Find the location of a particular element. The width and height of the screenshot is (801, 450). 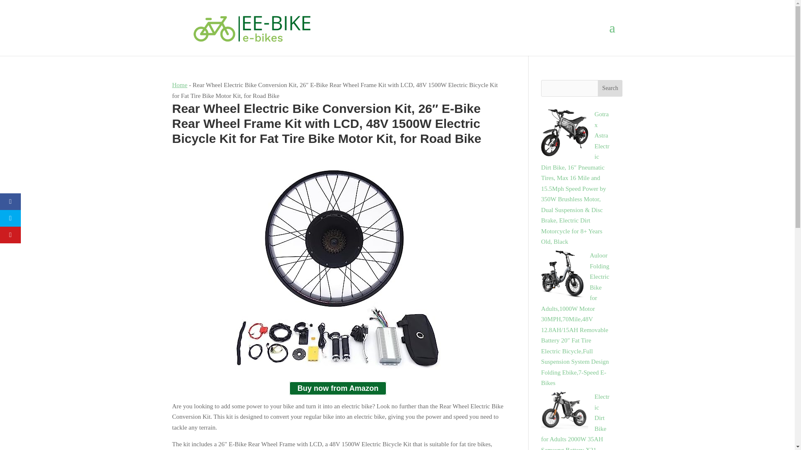

Search is located at coordinates (610, 88).